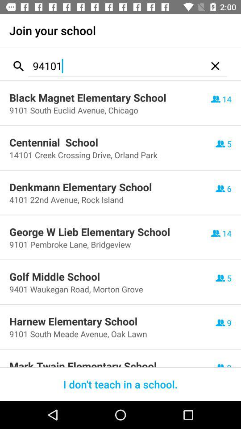 This screenshot has height=429, width=241. Describe the element at coordinates (120, 384) in the screenshot. I see `swipe to the i don t` at that location.